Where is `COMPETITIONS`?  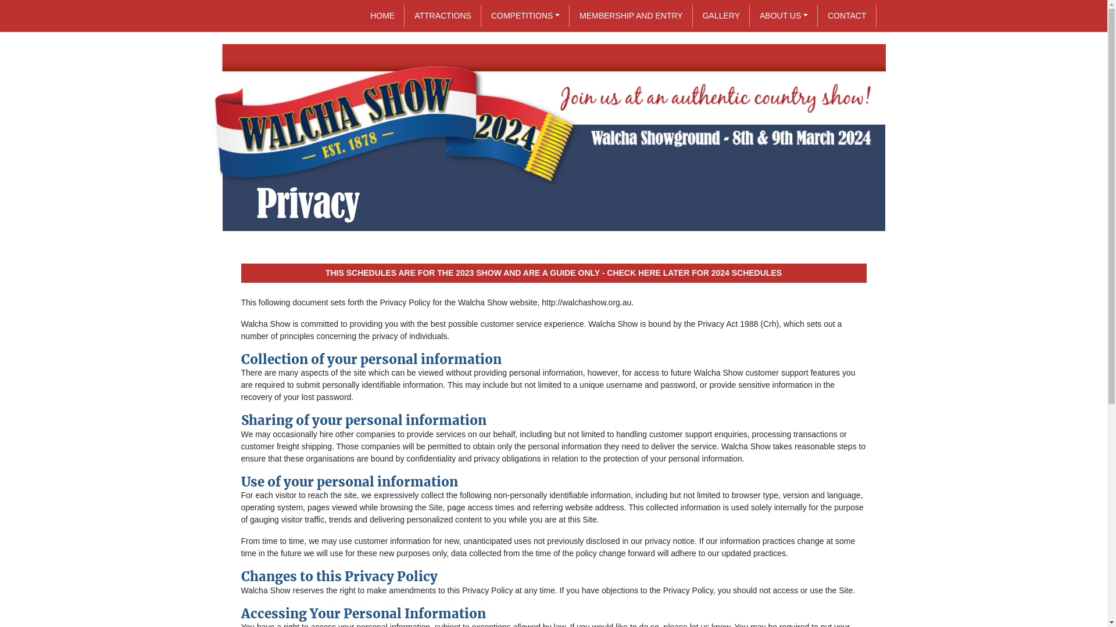
COMPETITIONS is located at coordinates (525, 16).